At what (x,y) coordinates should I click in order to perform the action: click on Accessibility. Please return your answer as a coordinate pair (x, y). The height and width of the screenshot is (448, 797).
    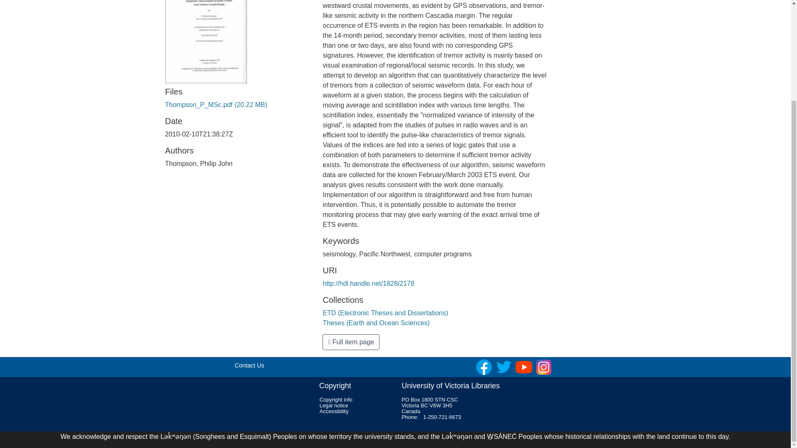
    Looking at the image, I should click on (334, 411).